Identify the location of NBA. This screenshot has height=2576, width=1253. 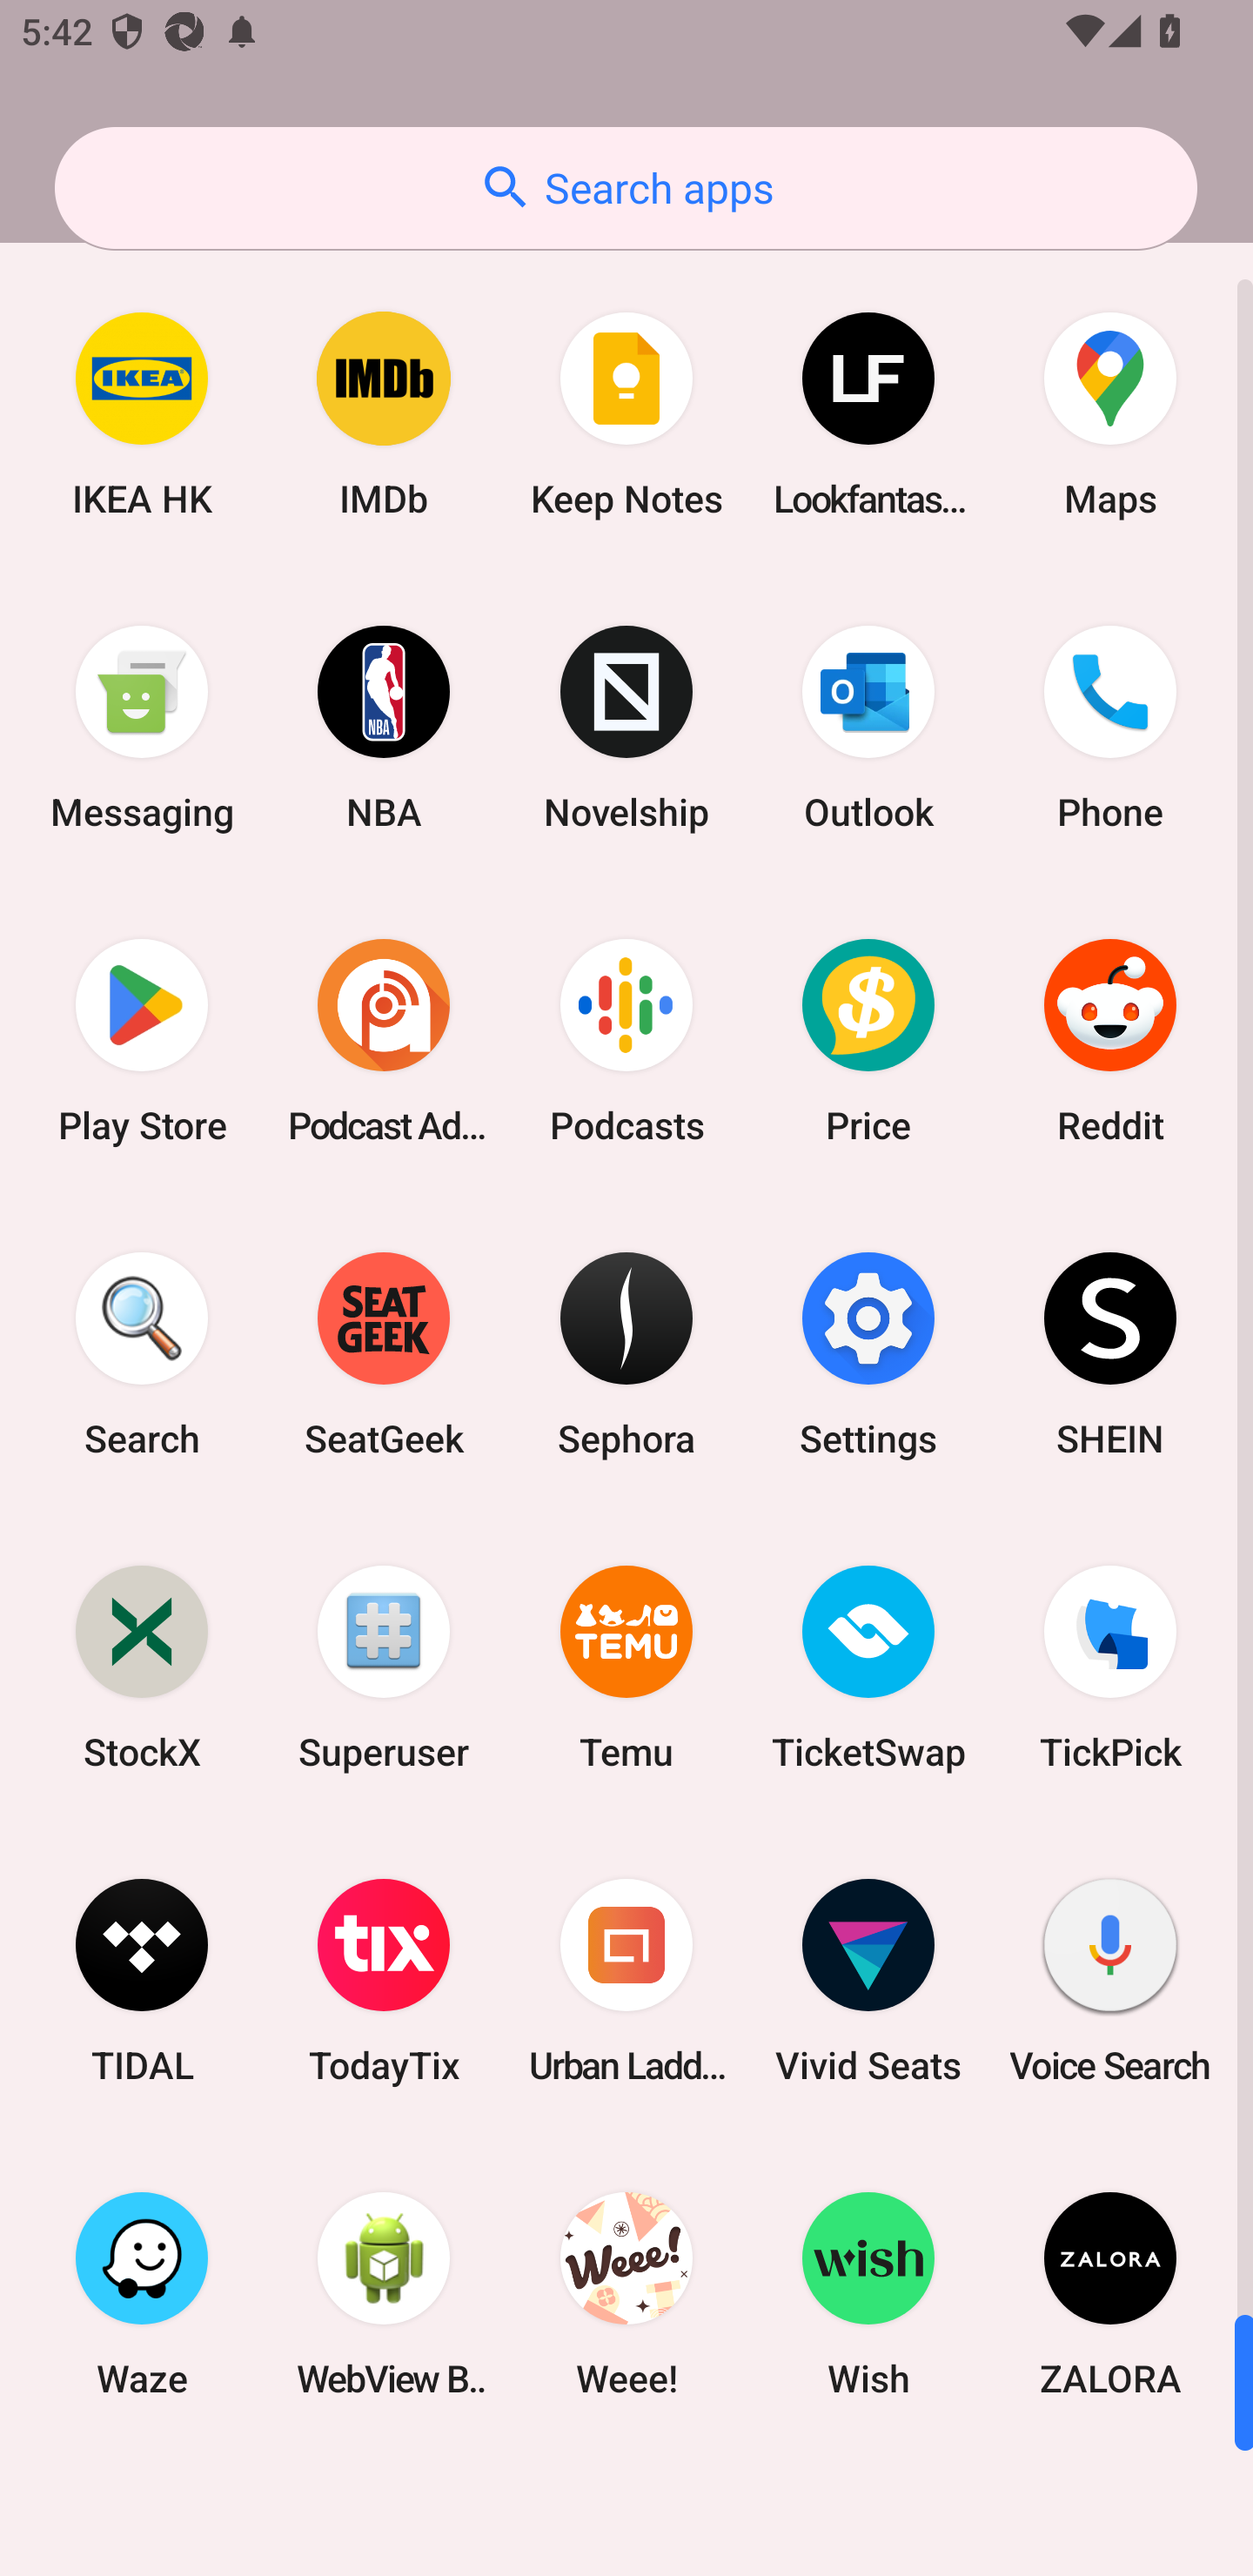
(384, 728).